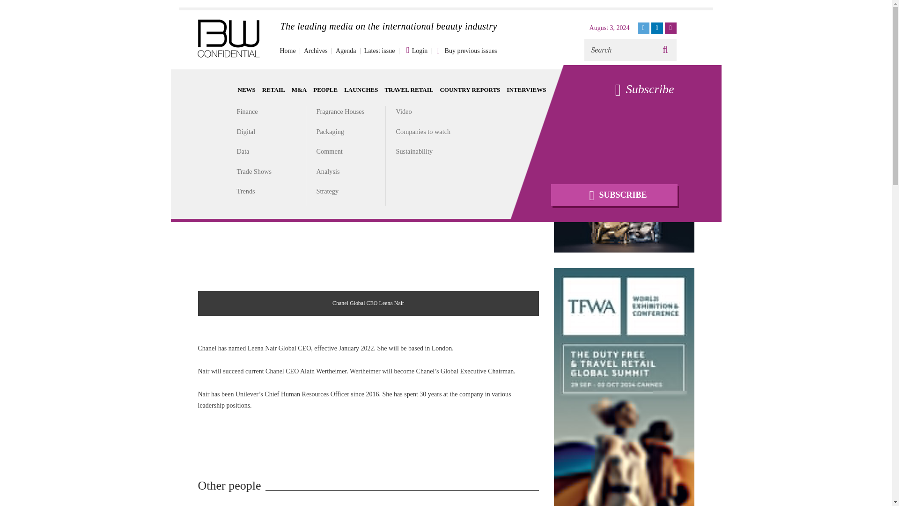  What do you see at coordinates (404, 112) in the screenshot?
I see `Video` at bounding box center [404, 112].